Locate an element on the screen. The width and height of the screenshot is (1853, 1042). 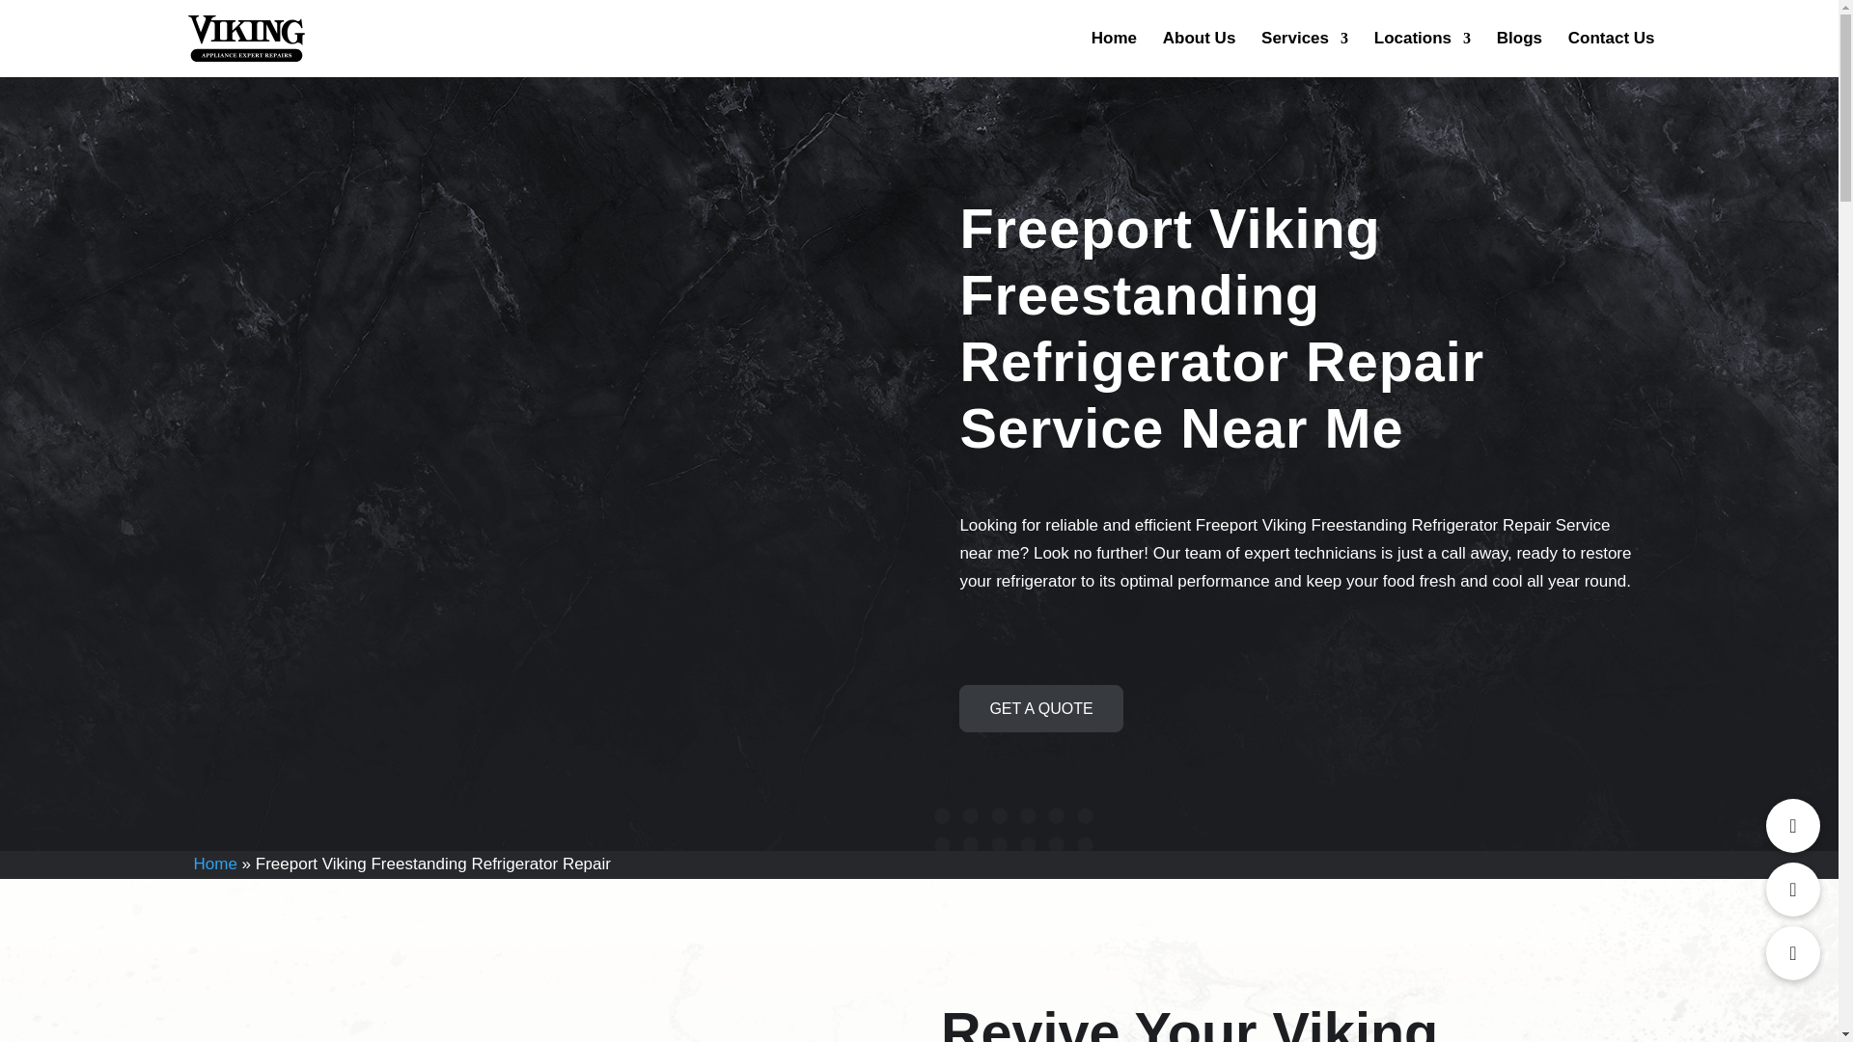
Contact Us is located at coordinates (1611, 54).